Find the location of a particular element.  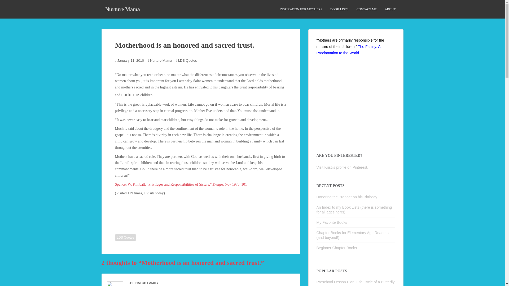

INSPIRATION FOR MOTHERS is located at coordinates (301, 9).